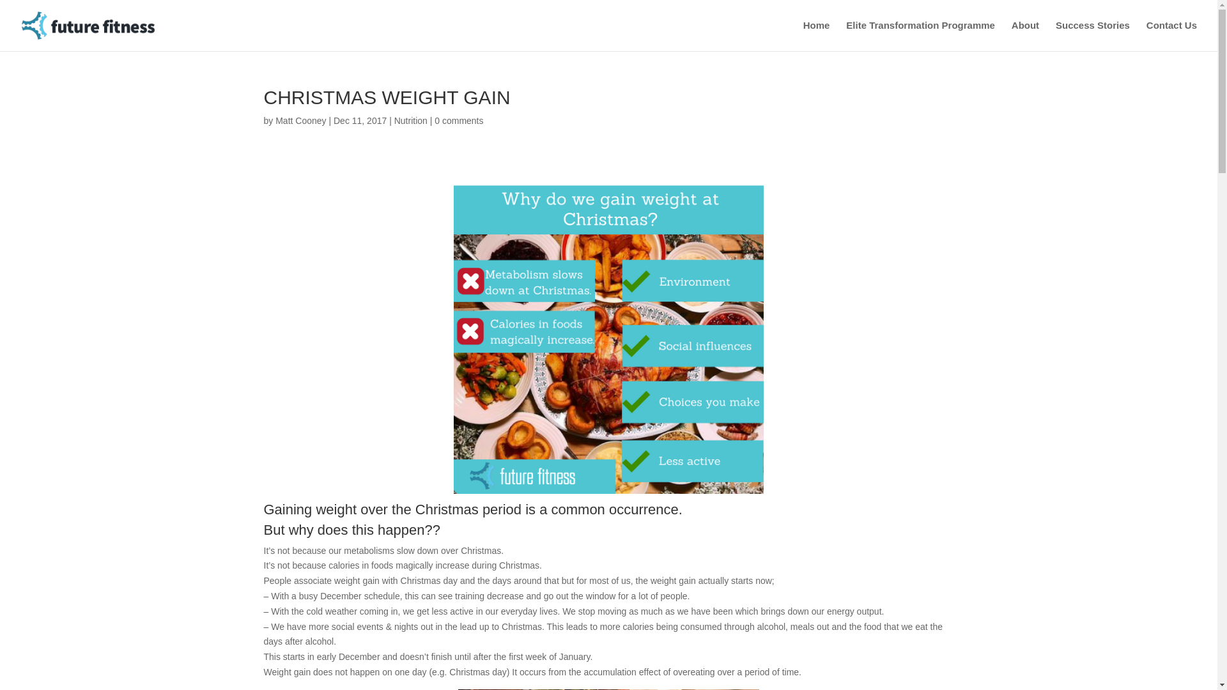  What do you see at coordinates (1093, 36) in the screenshot?
I see `Success Stories` at bounding box center [1093, 36].